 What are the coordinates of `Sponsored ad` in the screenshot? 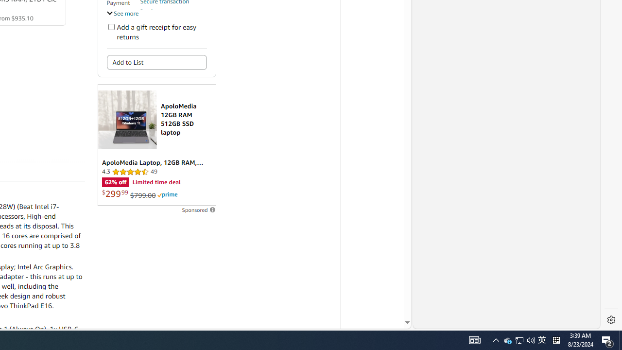 It's located at (156, 145).